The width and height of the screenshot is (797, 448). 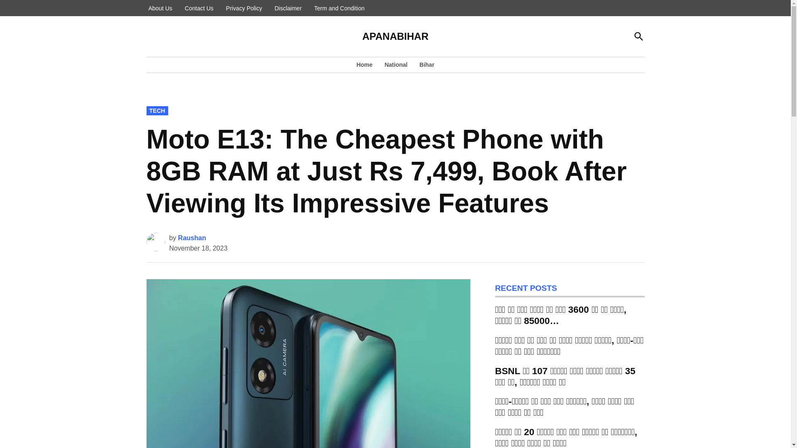 I want to click on Term and Condition, so click(x=340, y=8).